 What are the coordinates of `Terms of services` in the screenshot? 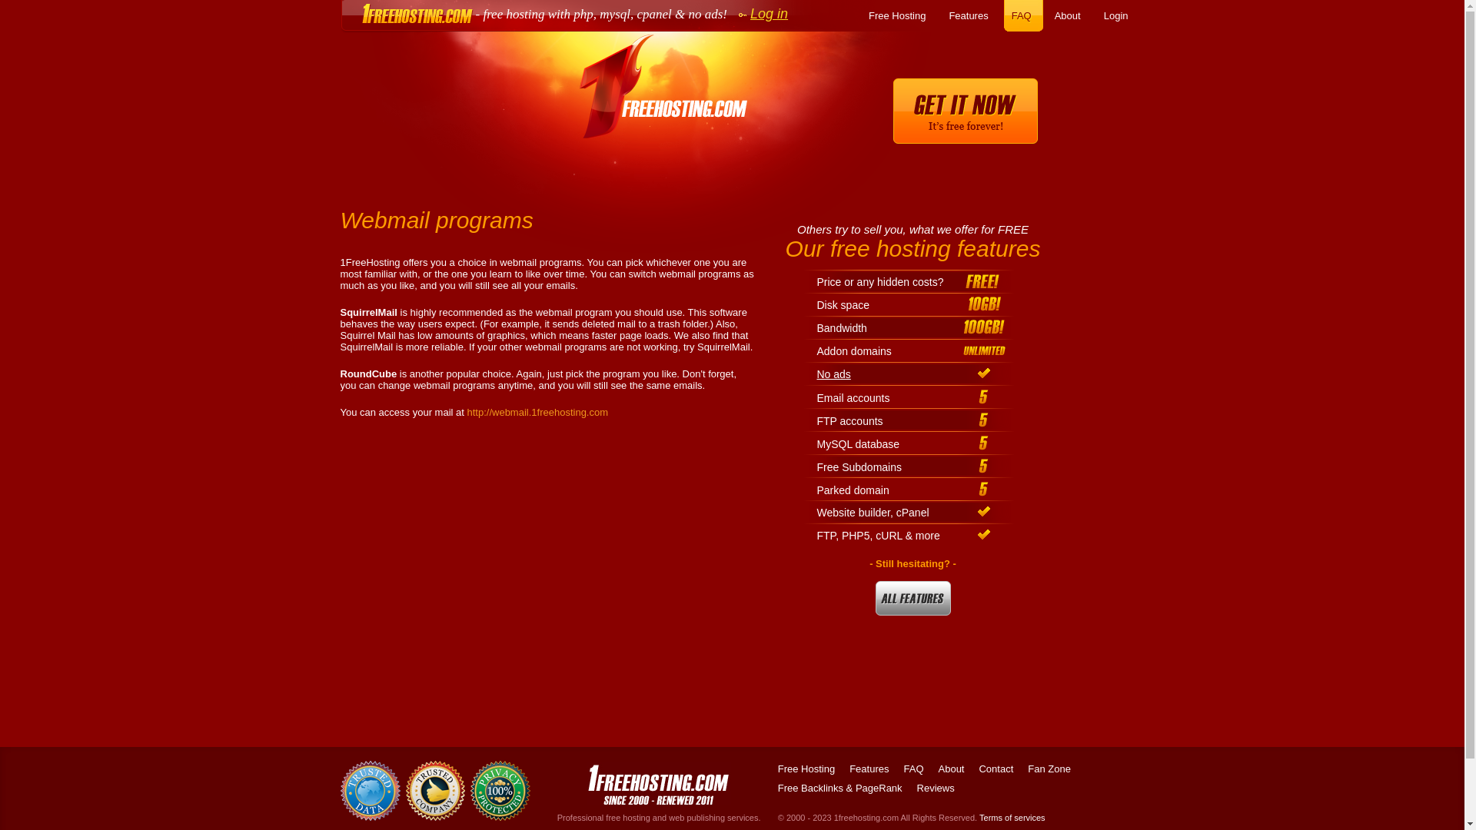 It's located at (1012, 818).